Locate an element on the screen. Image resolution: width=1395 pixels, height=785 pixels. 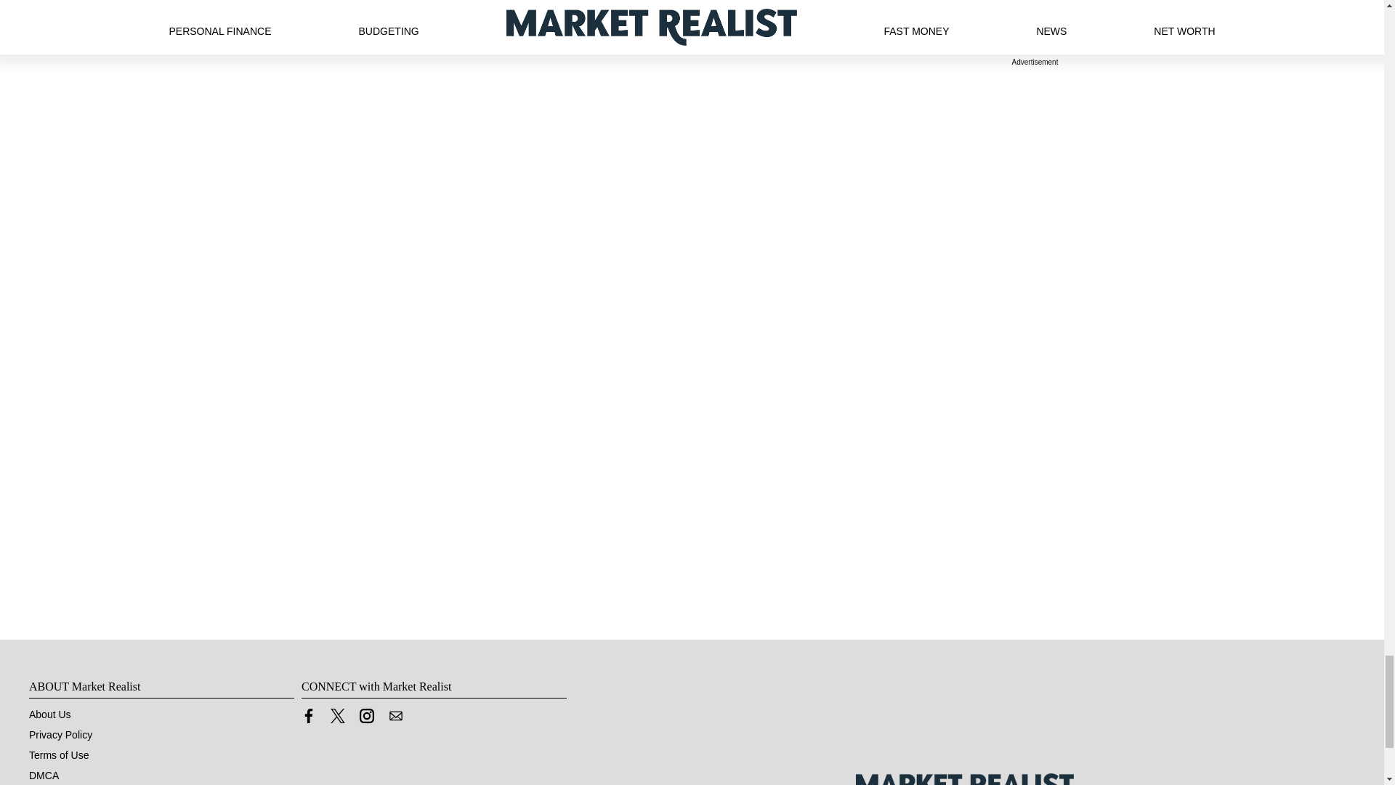
Contact us by Email is located at coordinates (395, 715).